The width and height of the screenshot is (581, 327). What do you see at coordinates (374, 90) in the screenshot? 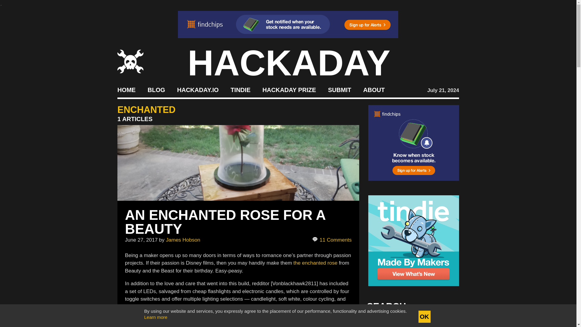
I see `ABOUT` at bounding box center [374, 90].